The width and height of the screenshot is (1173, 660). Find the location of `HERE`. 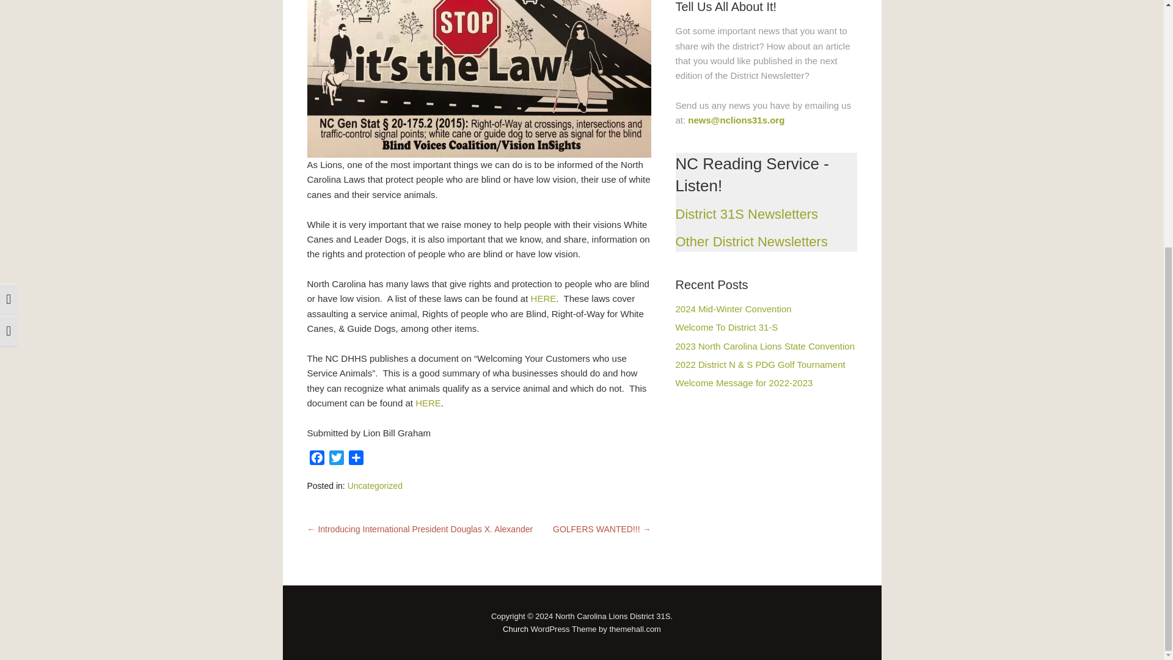

HERE is located at coordinates (428, 403).